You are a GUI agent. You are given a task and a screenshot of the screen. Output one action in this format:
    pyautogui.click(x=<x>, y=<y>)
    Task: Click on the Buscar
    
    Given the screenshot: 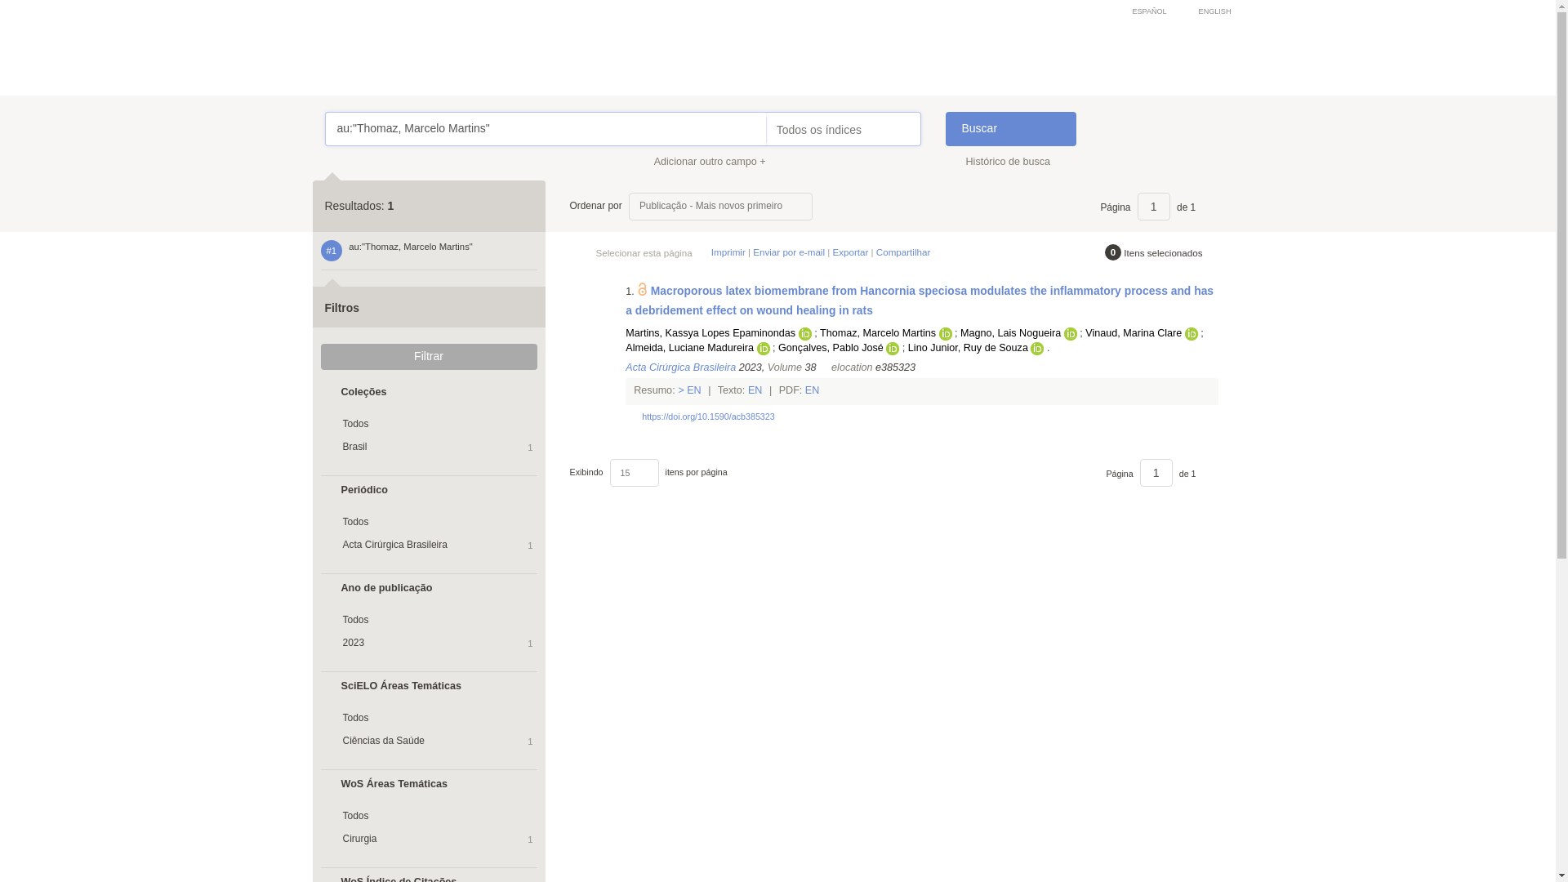 What is the action you would take?
    pyautogui.click(x=1010, y=129)
    